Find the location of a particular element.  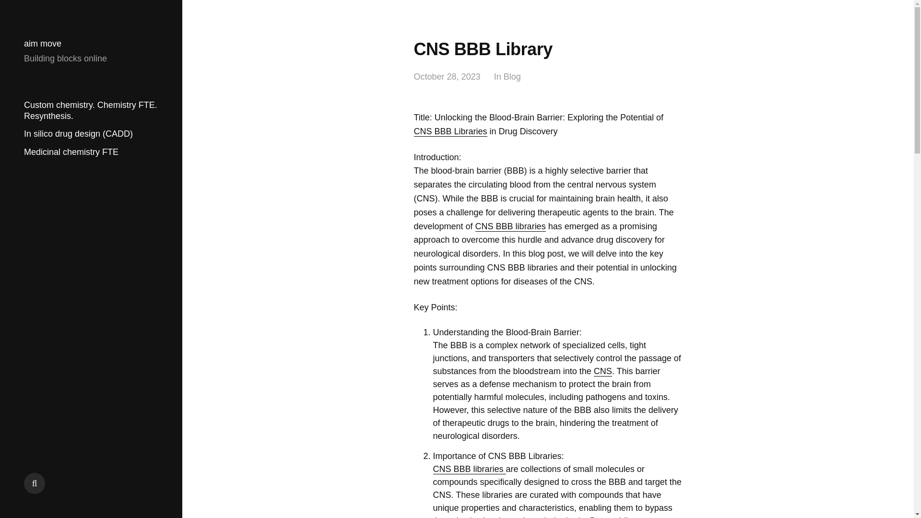

October 28, 2023 is located at coordinates (447, 77).